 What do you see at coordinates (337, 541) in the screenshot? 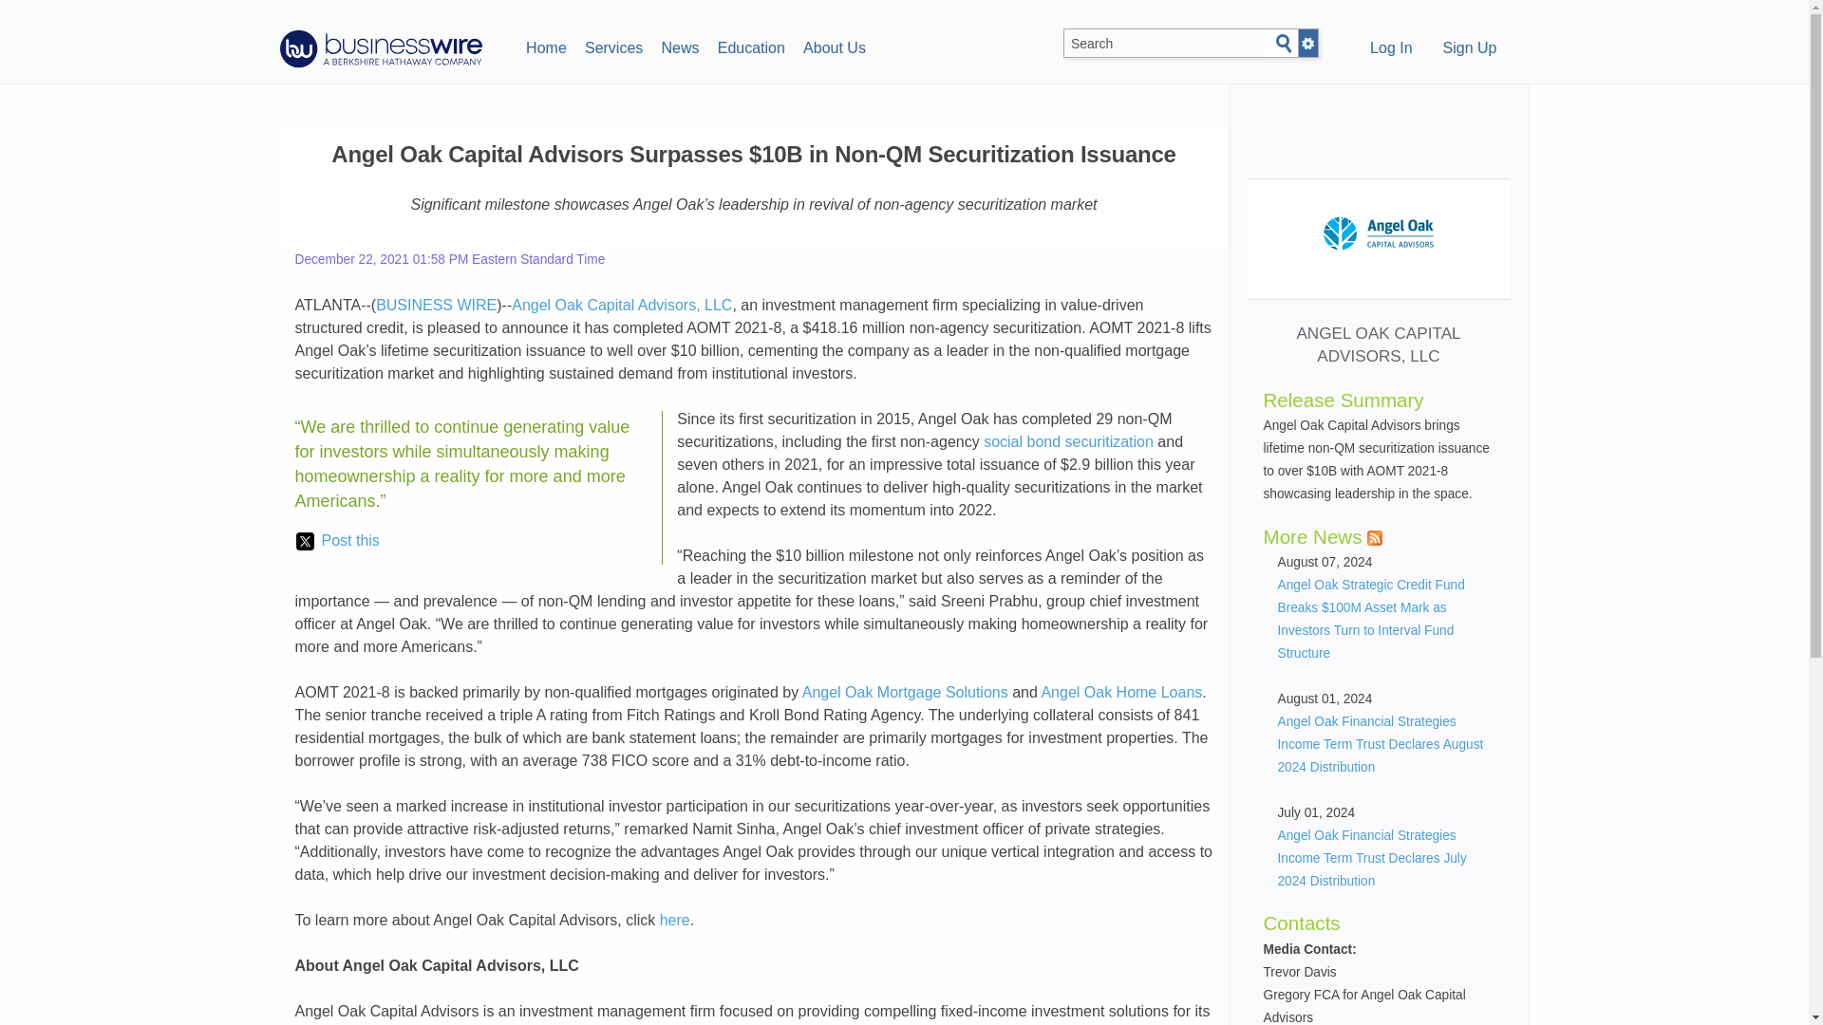
I see `Post this` at bounding box center [337, 541].